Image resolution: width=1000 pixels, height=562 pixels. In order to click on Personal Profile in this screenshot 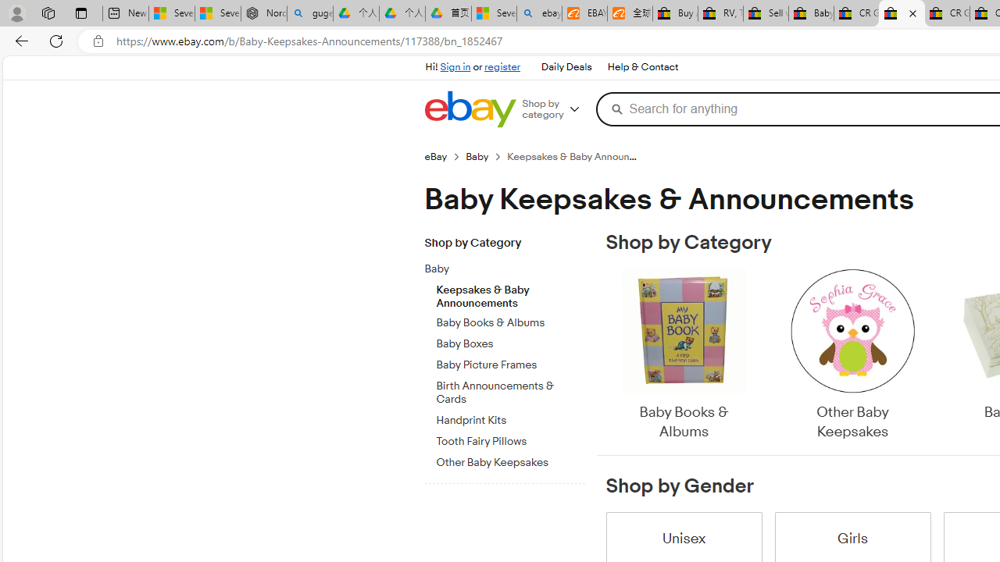, I will do `click(16, 12)`.